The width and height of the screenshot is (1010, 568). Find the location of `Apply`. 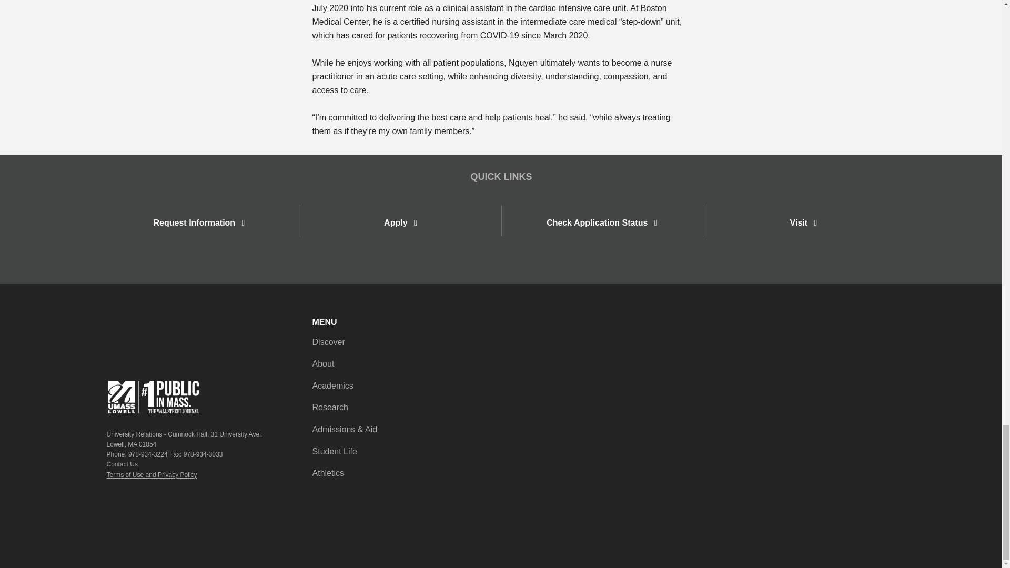

Apply is located at coordinates (400, 220).